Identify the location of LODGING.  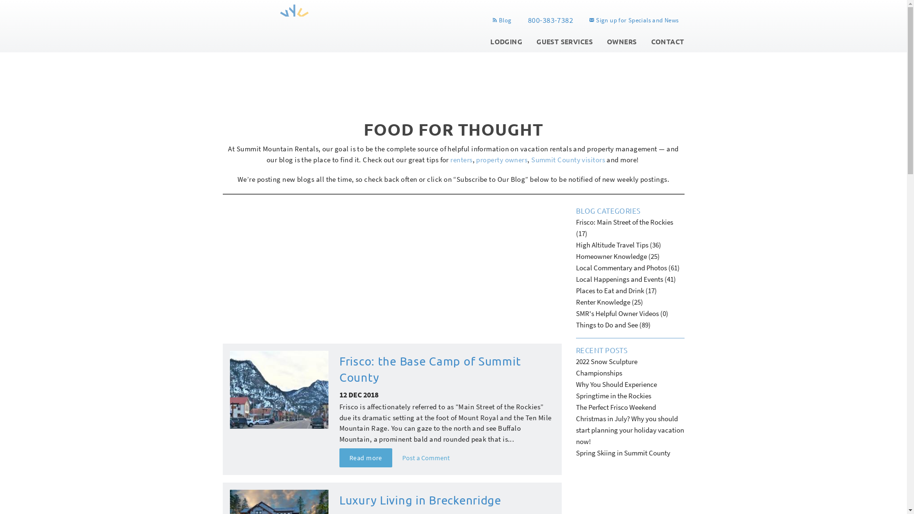
(506, 41).